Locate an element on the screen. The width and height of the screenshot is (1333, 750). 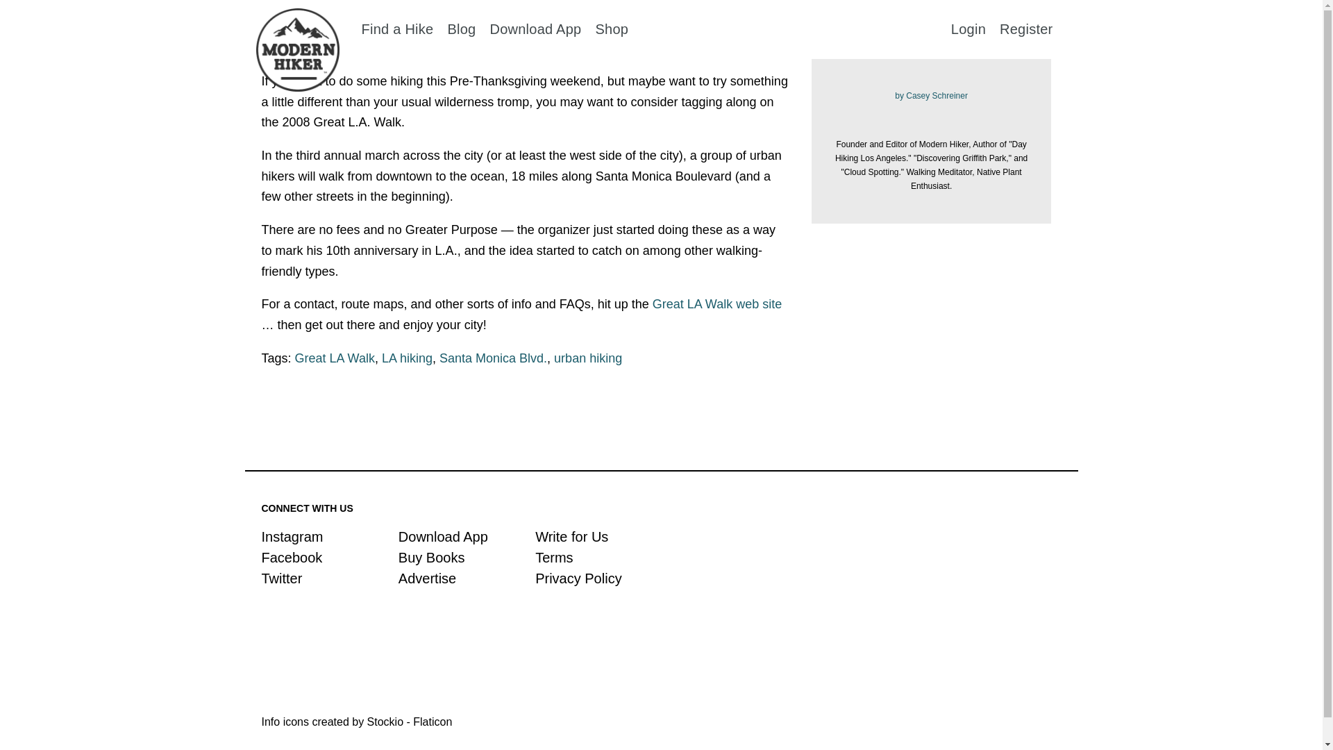
Privacy Policy is located at coordinates (578, 578).